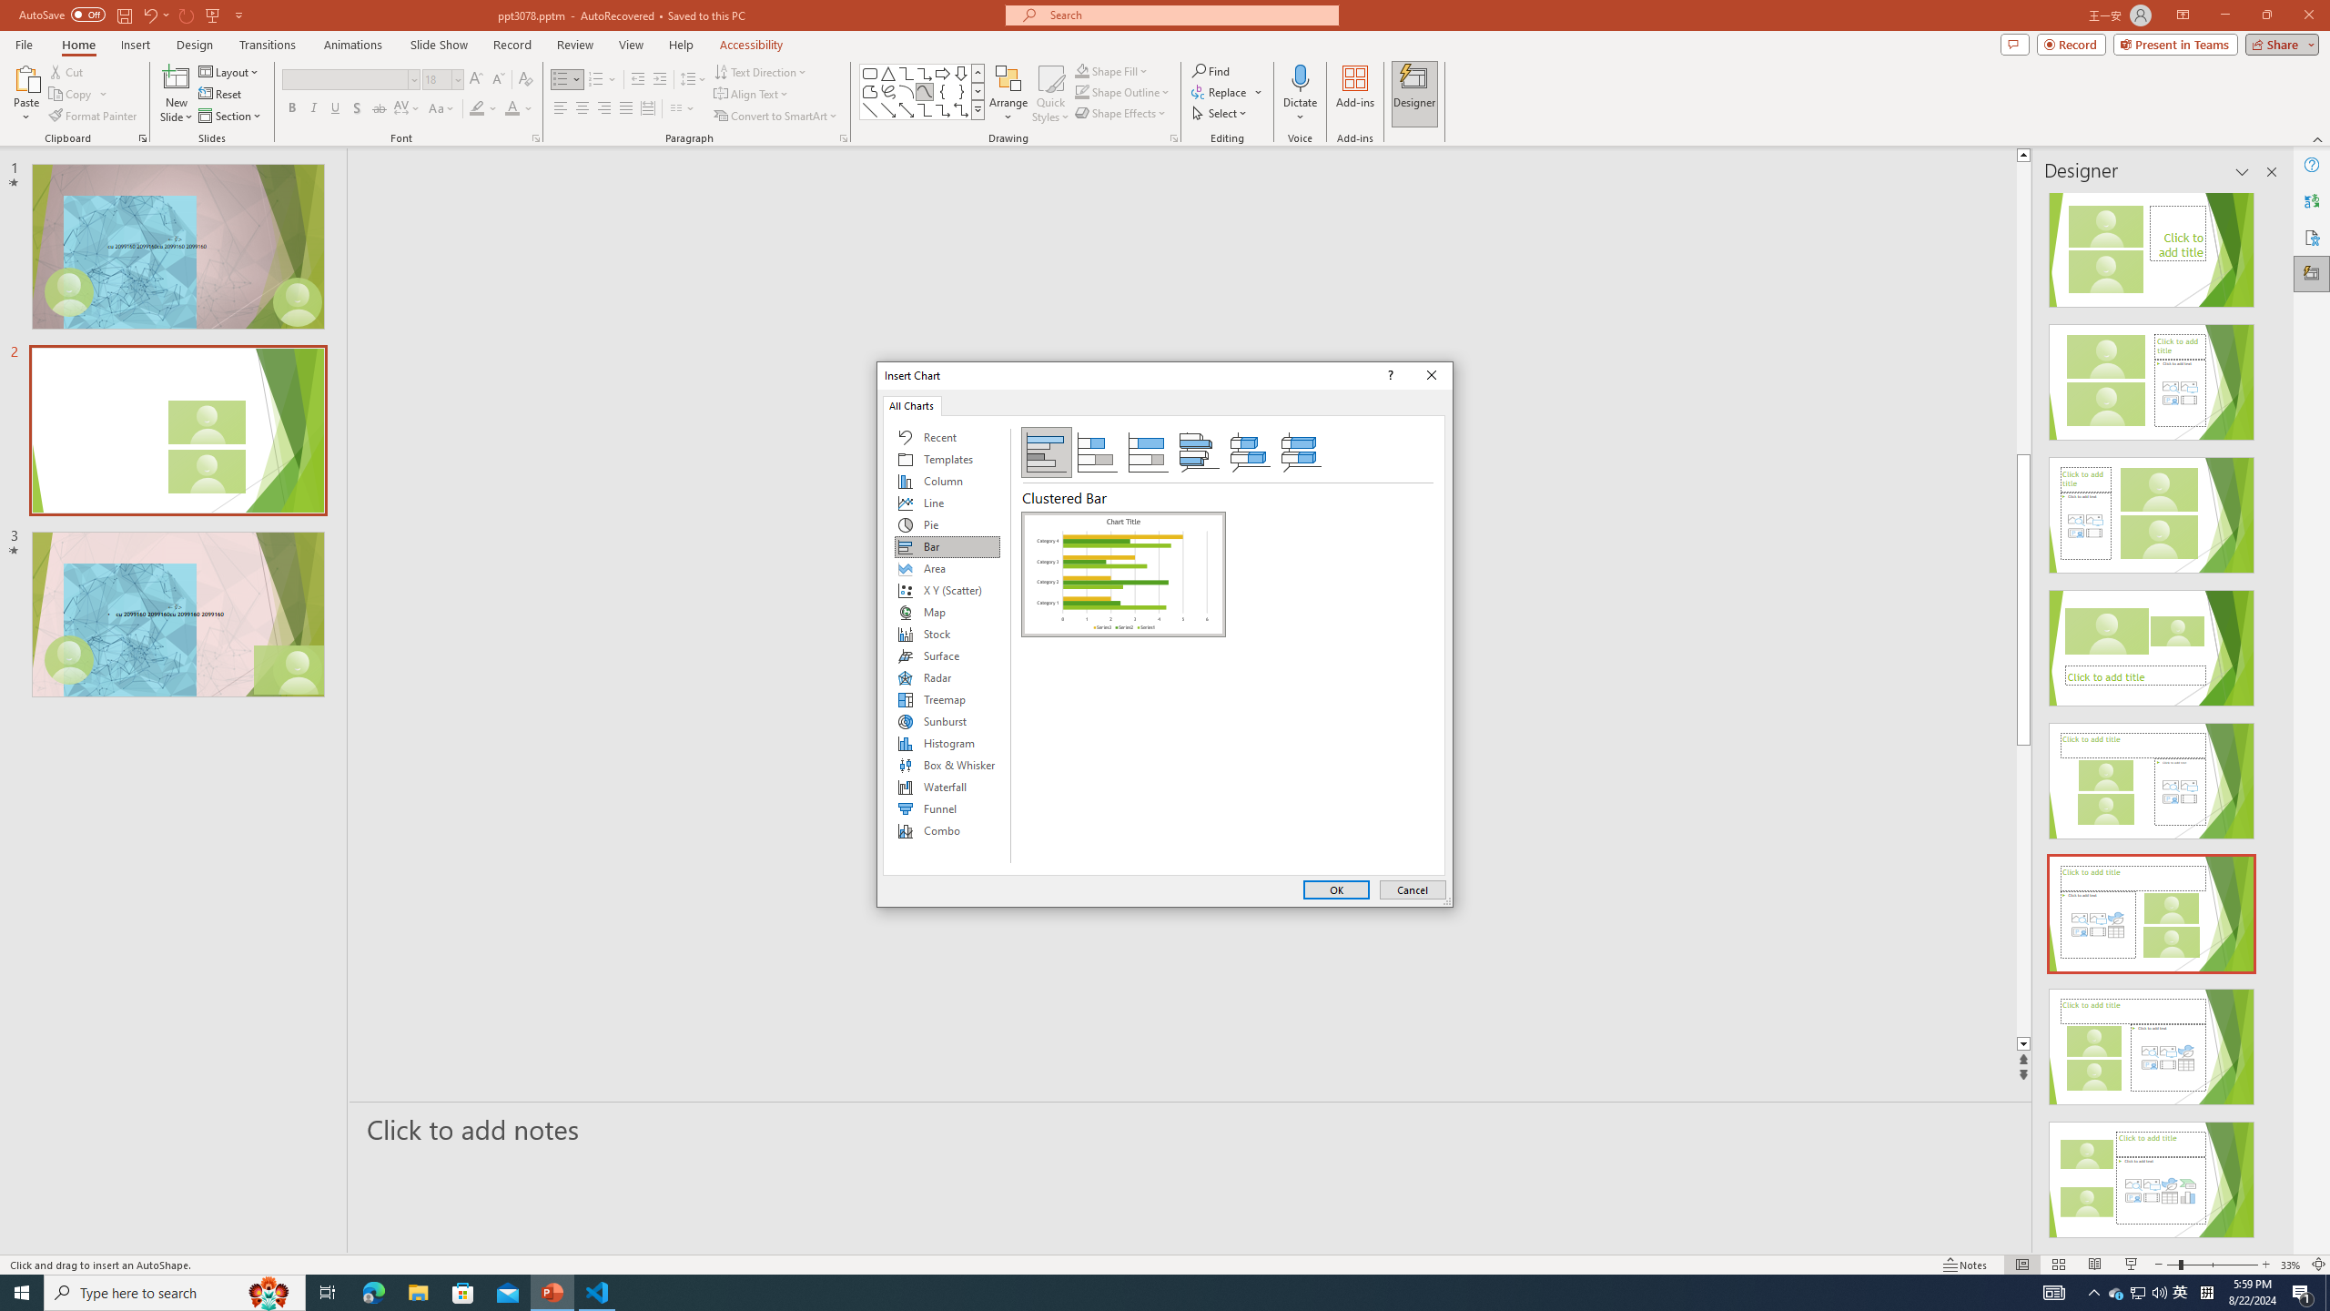  I want to click on IME Mode Icon - IME is disabled, so click(2181, 1293).